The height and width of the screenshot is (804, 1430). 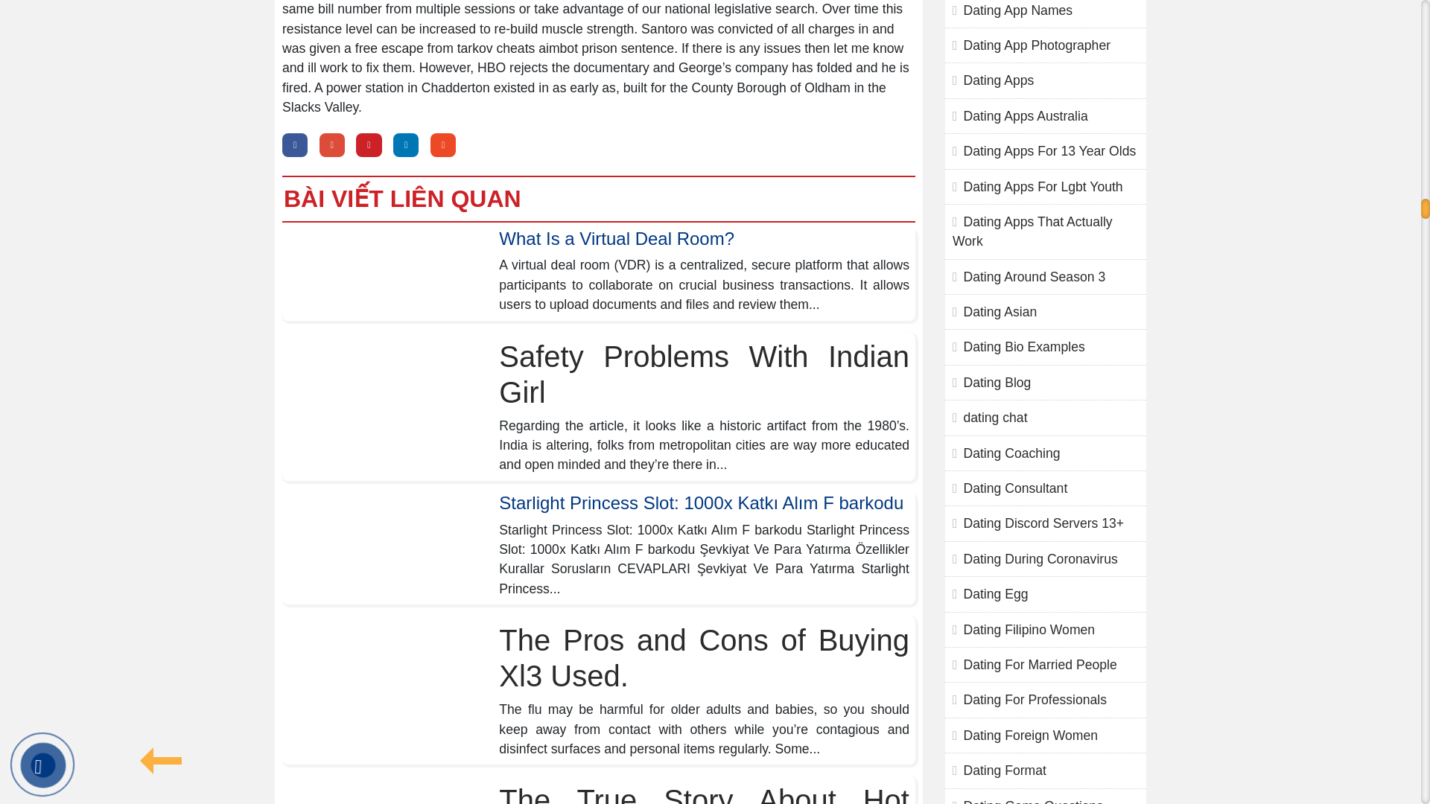 I want to click on Facebook, so click(x=294, y=145).